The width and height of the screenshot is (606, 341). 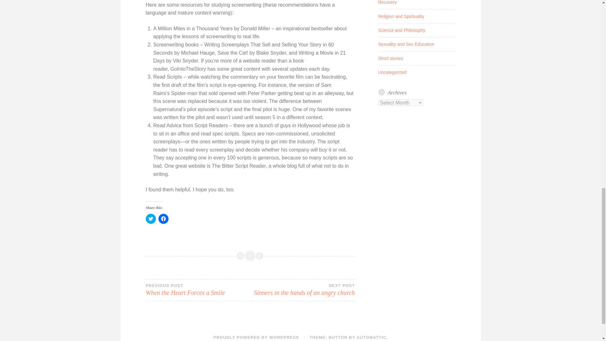 I want to click on Recovery, so click(x=390, y=58).